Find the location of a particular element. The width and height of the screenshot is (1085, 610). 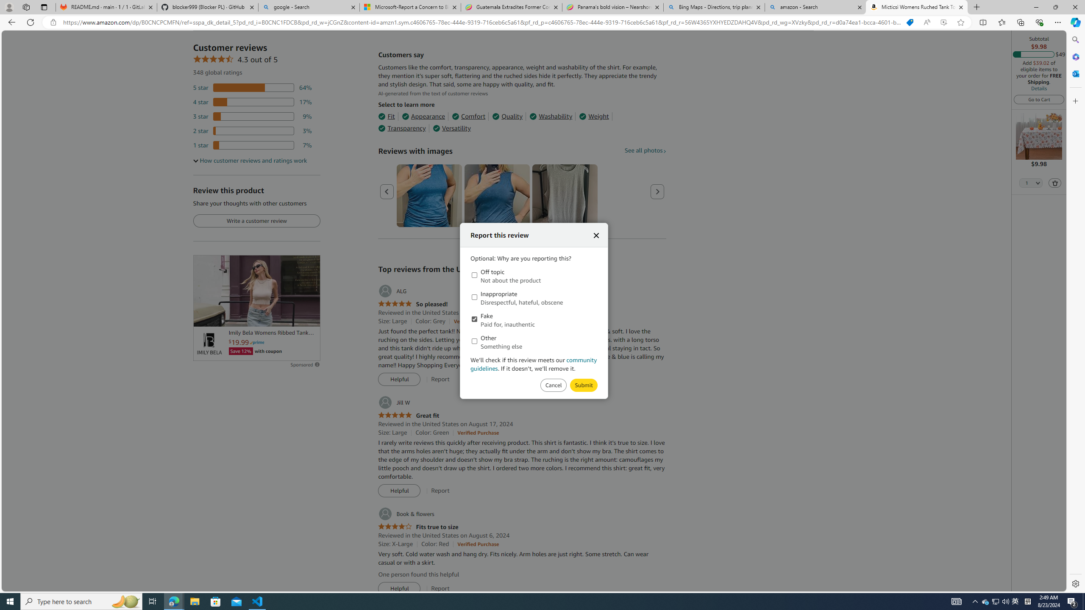

Versatility is located at coordinates (451, 128).